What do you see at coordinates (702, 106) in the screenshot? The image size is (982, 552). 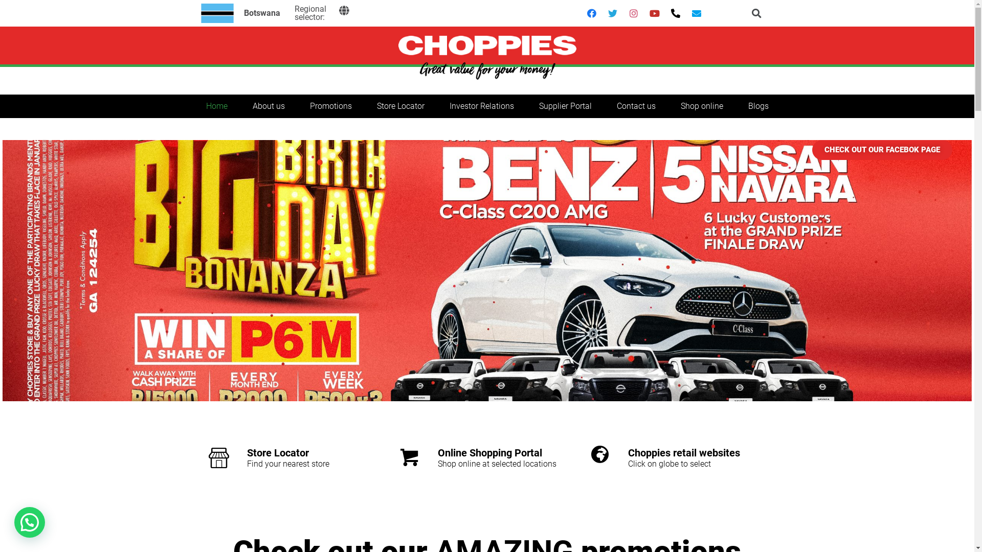 I see `Shop online` at bounding box center [702, 106].